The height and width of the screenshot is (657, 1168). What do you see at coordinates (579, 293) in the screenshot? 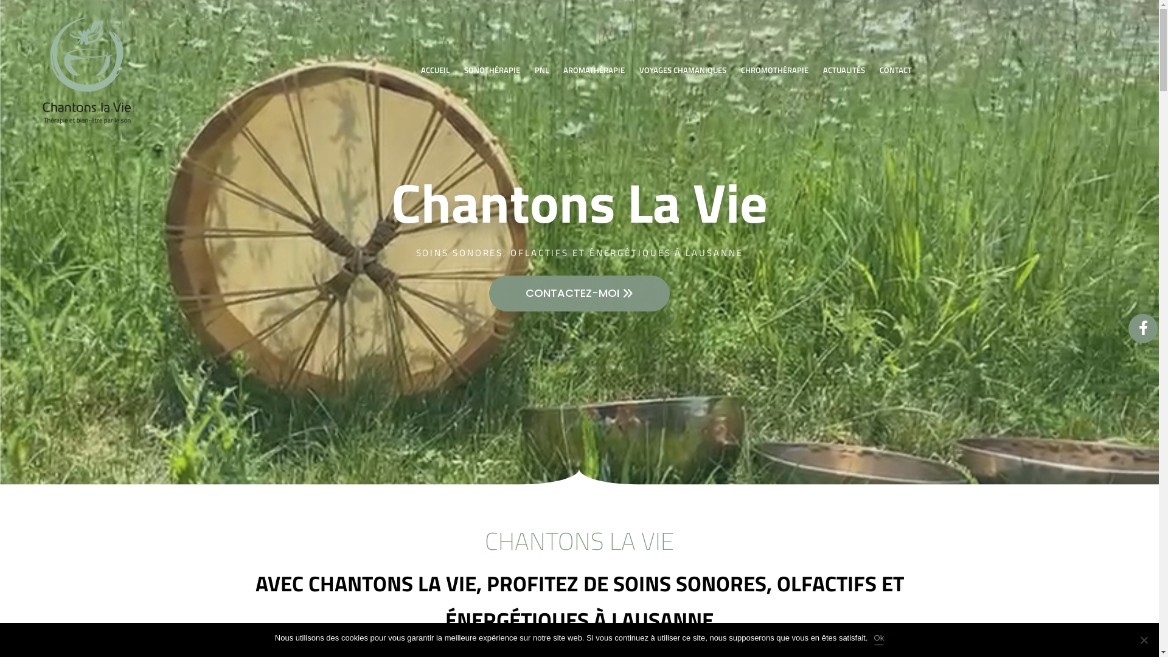
I see `CONTACTEZ-MOI` at bounding box center [579, 293].